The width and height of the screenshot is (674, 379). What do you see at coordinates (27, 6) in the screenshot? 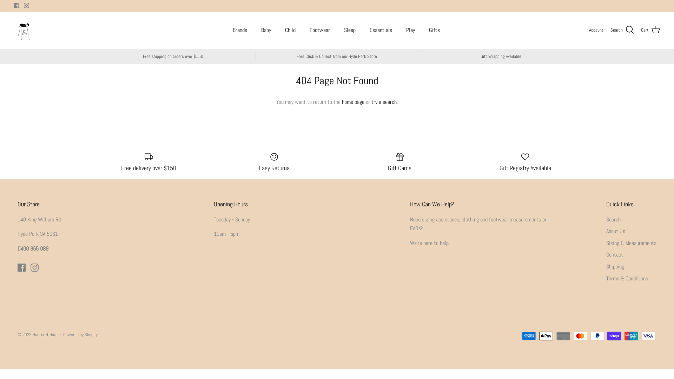
I see `Instagram` at bounding box center [27, 6].